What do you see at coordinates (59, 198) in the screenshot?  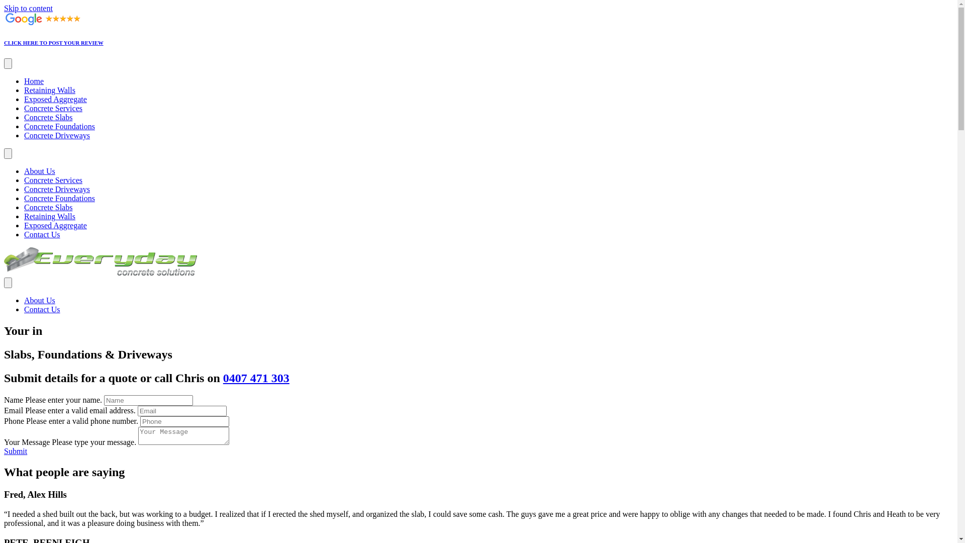 I see `Concrete Foundations` at bounding box center [59, 198].